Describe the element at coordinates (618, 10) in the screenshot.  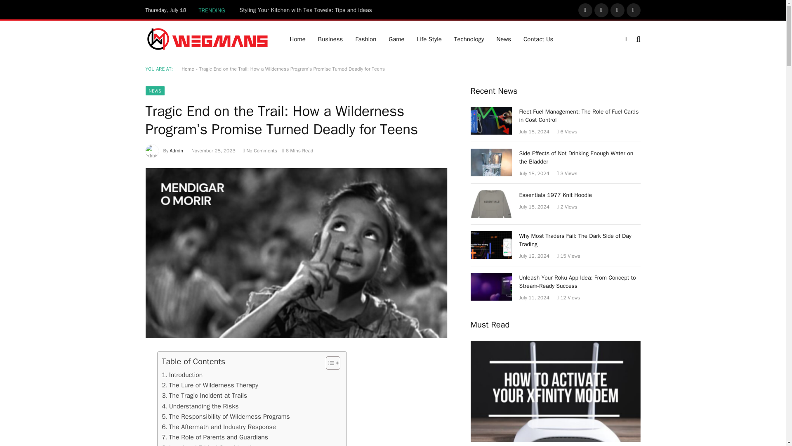
I see `Instagram` at that location.